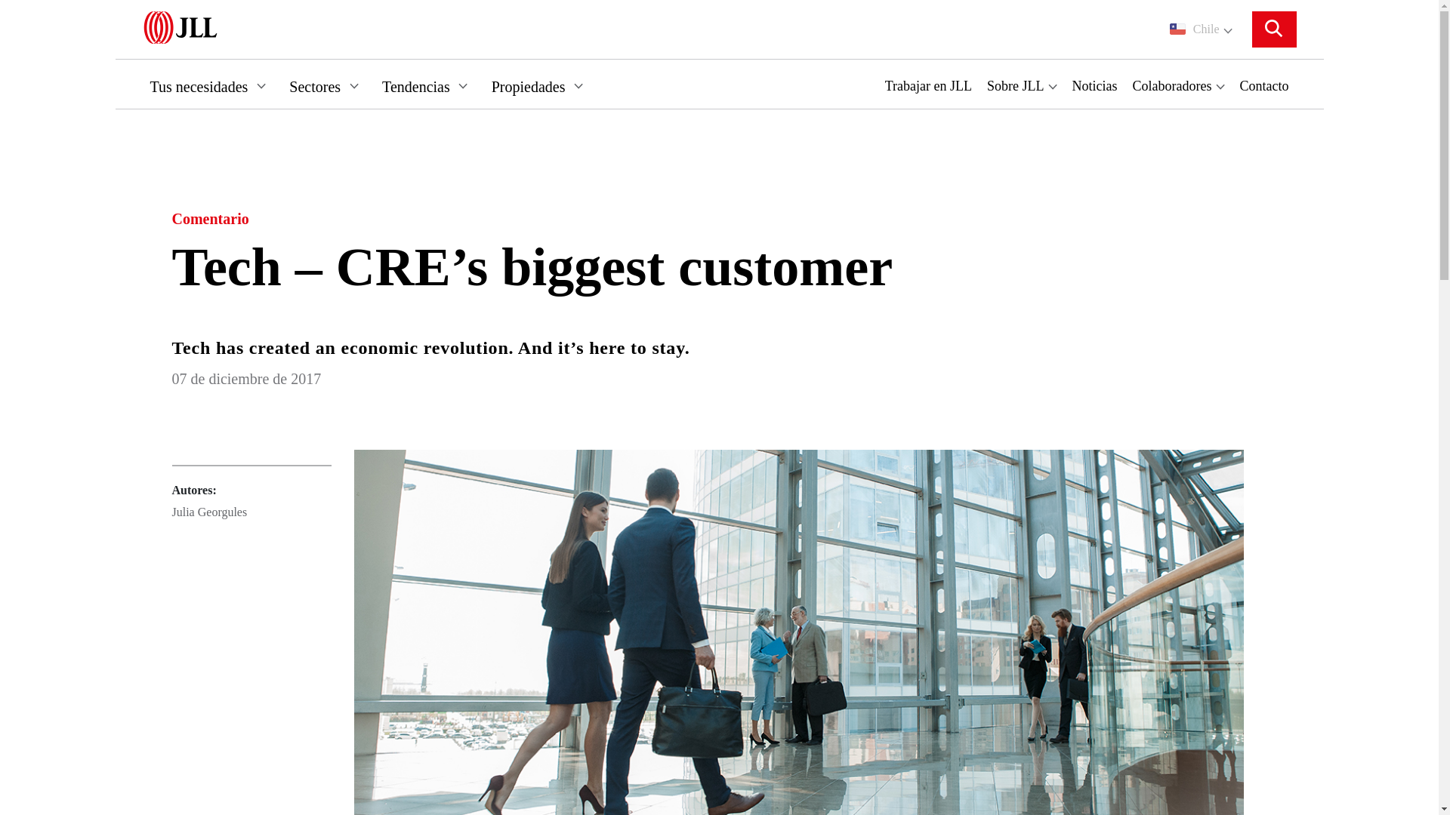 The image size is (1450, 815). I want to click on Chile, so click(1201, 29).